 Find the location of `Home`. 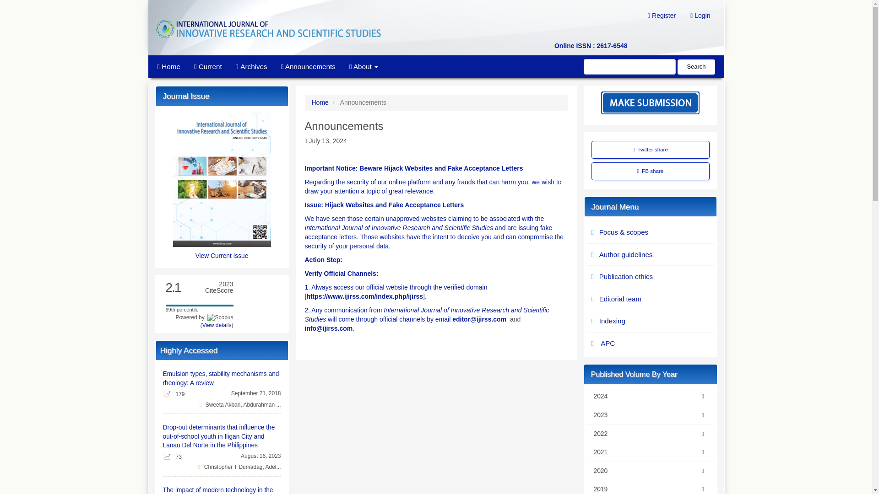

Home is located at coordinates (168, 66).